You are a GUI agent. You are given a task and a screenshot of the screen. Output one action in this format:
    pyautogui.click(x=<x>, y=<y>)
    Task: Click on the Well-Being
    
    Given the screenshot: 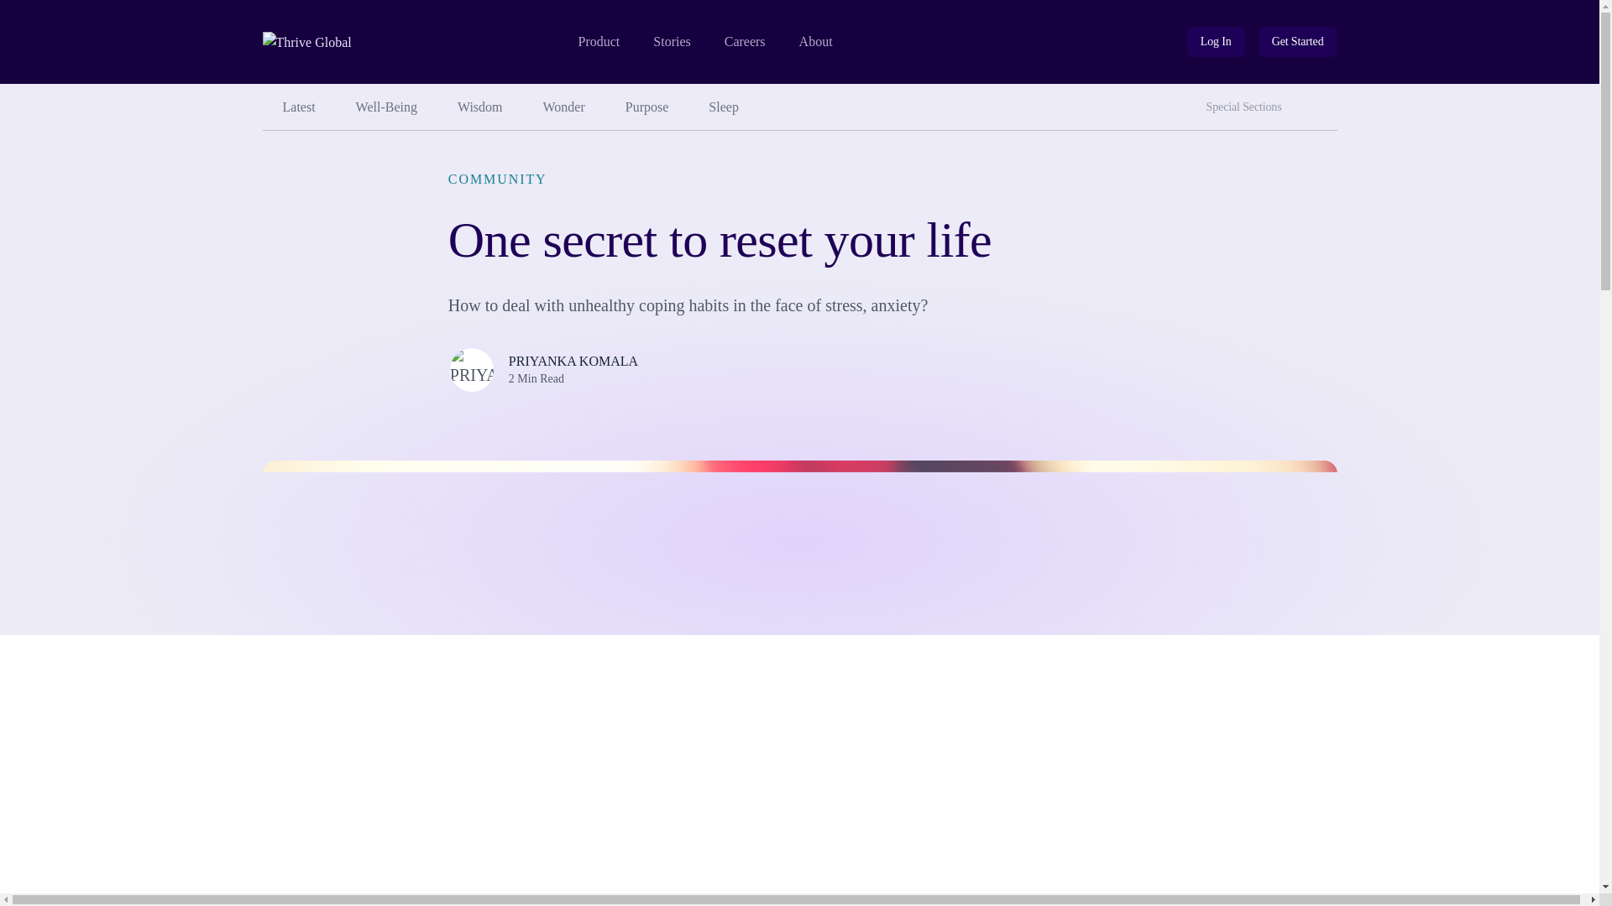 What is the action you would take?
    pyautogui.click(x=386, y=107)
    